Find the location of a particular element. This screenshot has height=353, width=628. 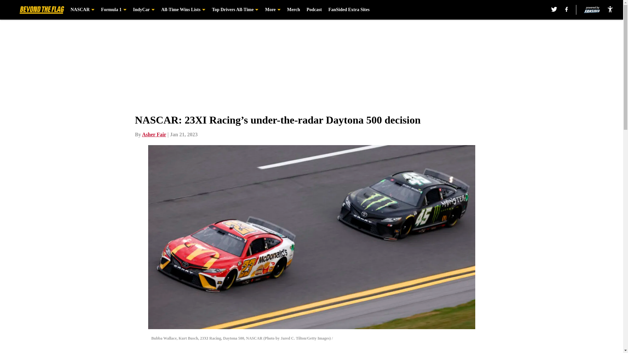

Asher Fair is located at coordinates (154, 134).